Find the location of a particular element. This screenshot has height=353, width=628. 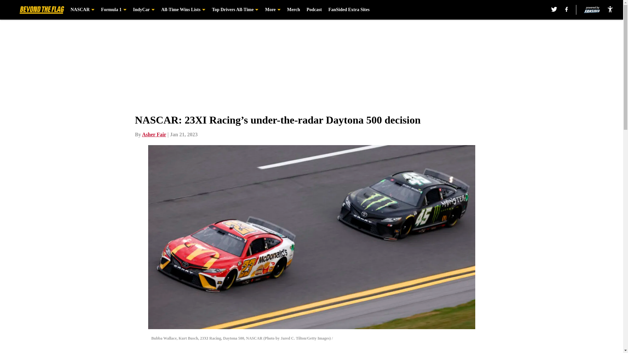

Asher Fair is located at coordinates (154, 134).